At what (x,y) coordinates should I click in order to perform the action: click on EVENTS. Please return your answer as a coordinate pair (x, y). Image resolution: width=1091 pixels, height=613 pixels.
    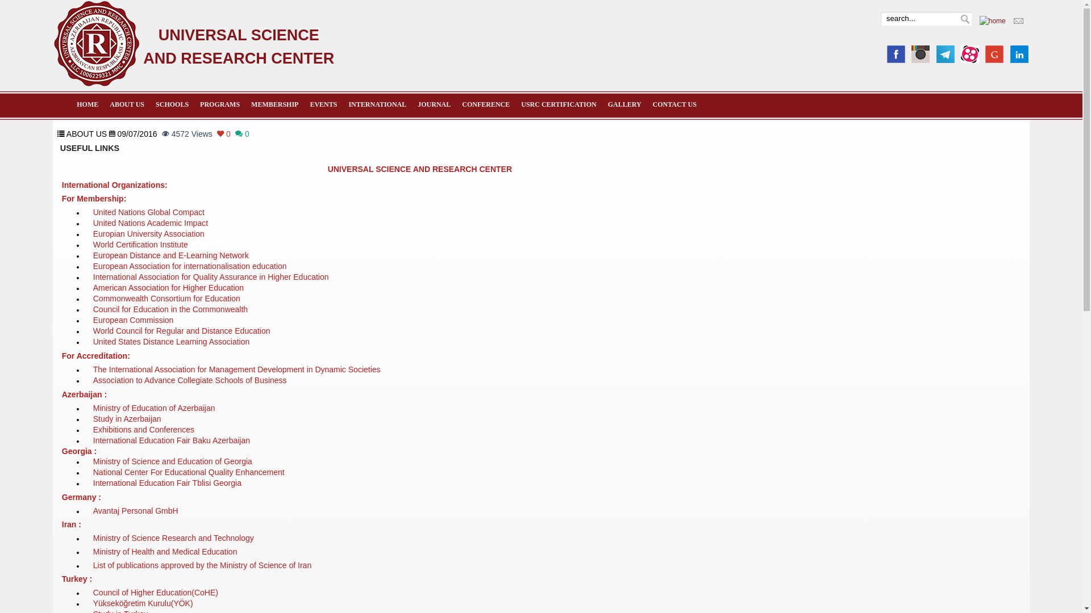
    Looking at the image, I should click on (323, 104).